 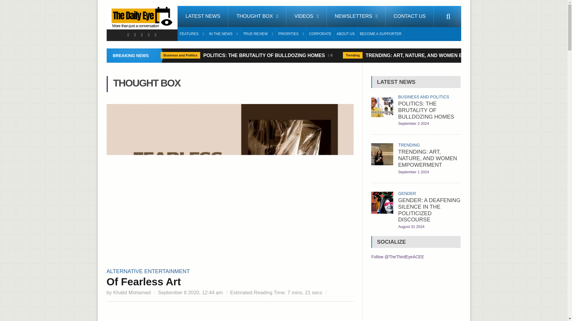 I want to click on THOUGHT BOX, so click(x=257, y=16).